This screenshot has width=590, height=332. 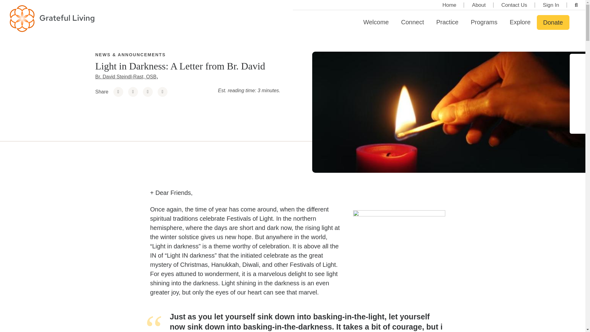 I want to click on Share on Facebook, so click(x=118, y=92).